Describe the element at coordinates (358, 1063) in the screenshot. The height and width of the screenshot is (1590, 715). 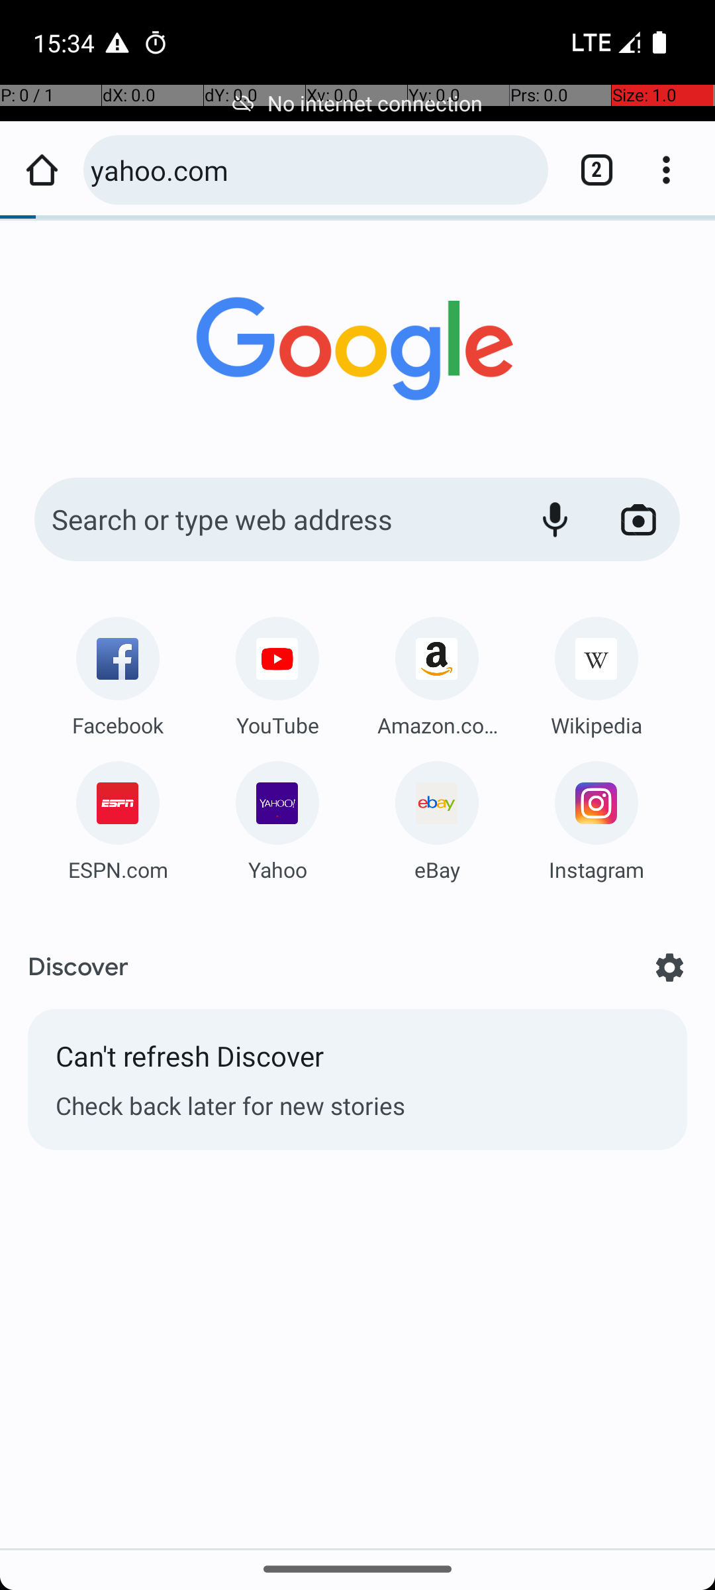
I see `Can't refresh Discover` at that location.